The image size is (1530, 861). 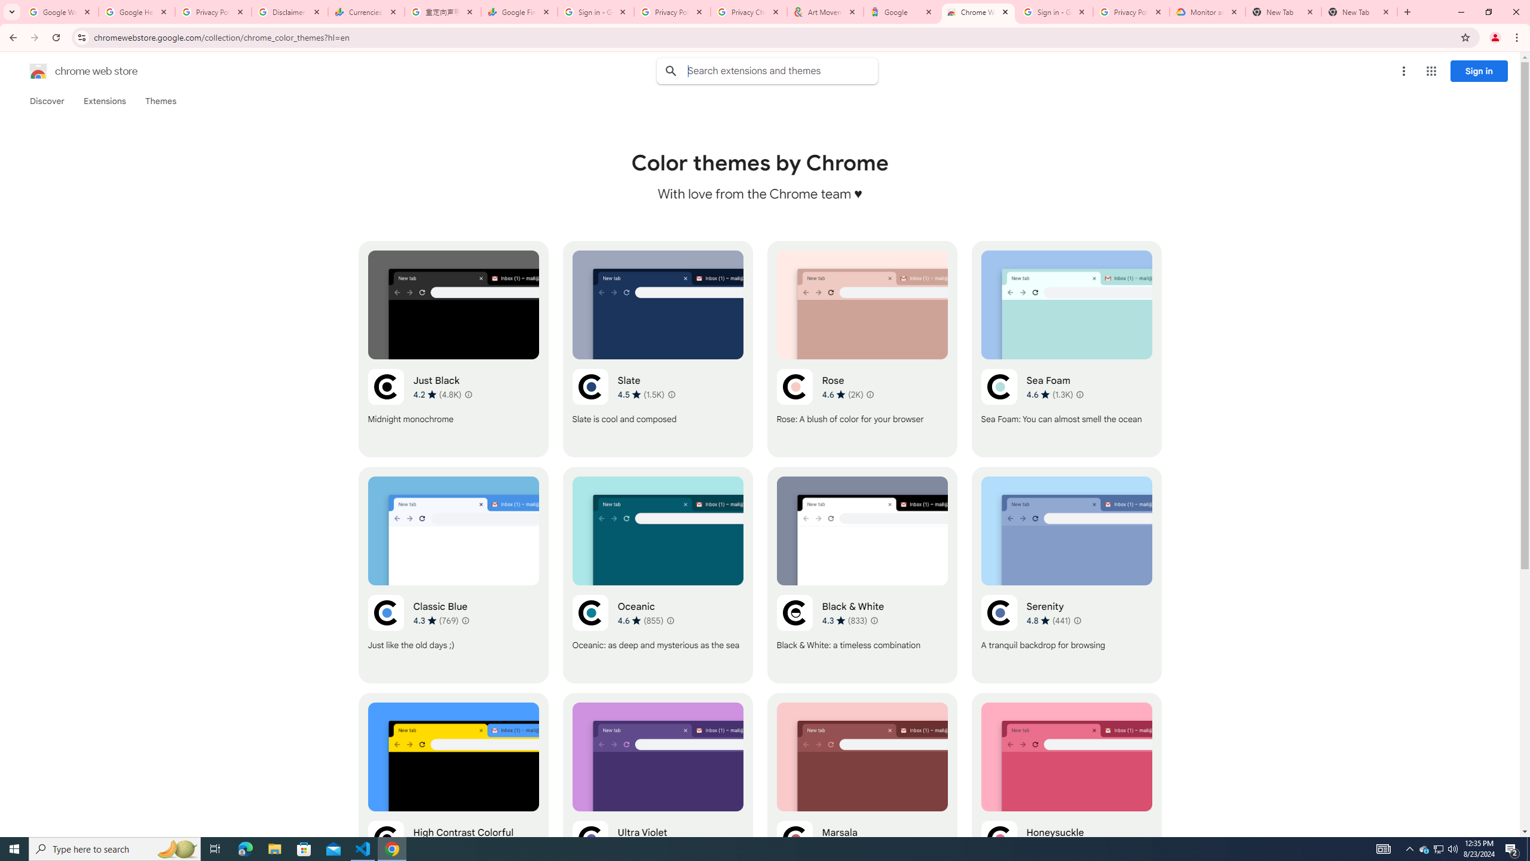 What do you see at coordinates (454, 801) in the screenshot?
I see `High Contrast Colorful` at bounding box center [454, 801].